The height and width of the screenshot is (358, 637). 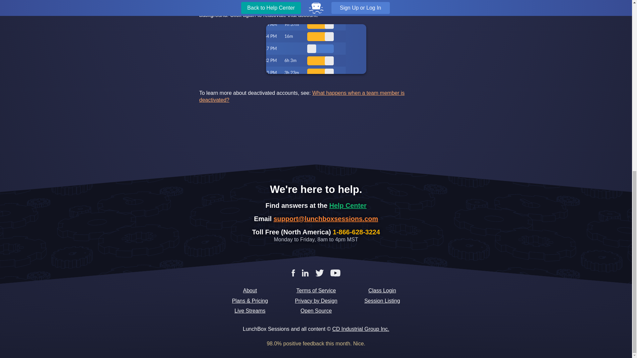 I want to click on Twitter, so click(x=319, y=272).